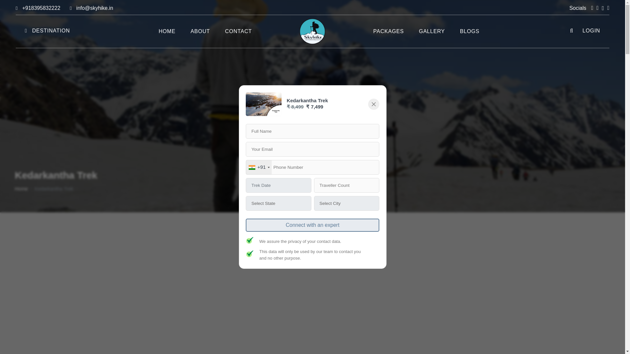 Image resolution: width=630 pixels, height=354 pixels. Describe the element at coordinates (590, 30) in the screenshot. I see `LOGIN` at that location.